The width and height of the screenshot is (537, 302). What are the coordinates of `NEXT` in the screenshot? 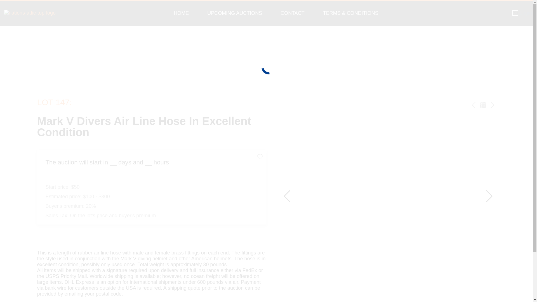 It's located at (492, 105).